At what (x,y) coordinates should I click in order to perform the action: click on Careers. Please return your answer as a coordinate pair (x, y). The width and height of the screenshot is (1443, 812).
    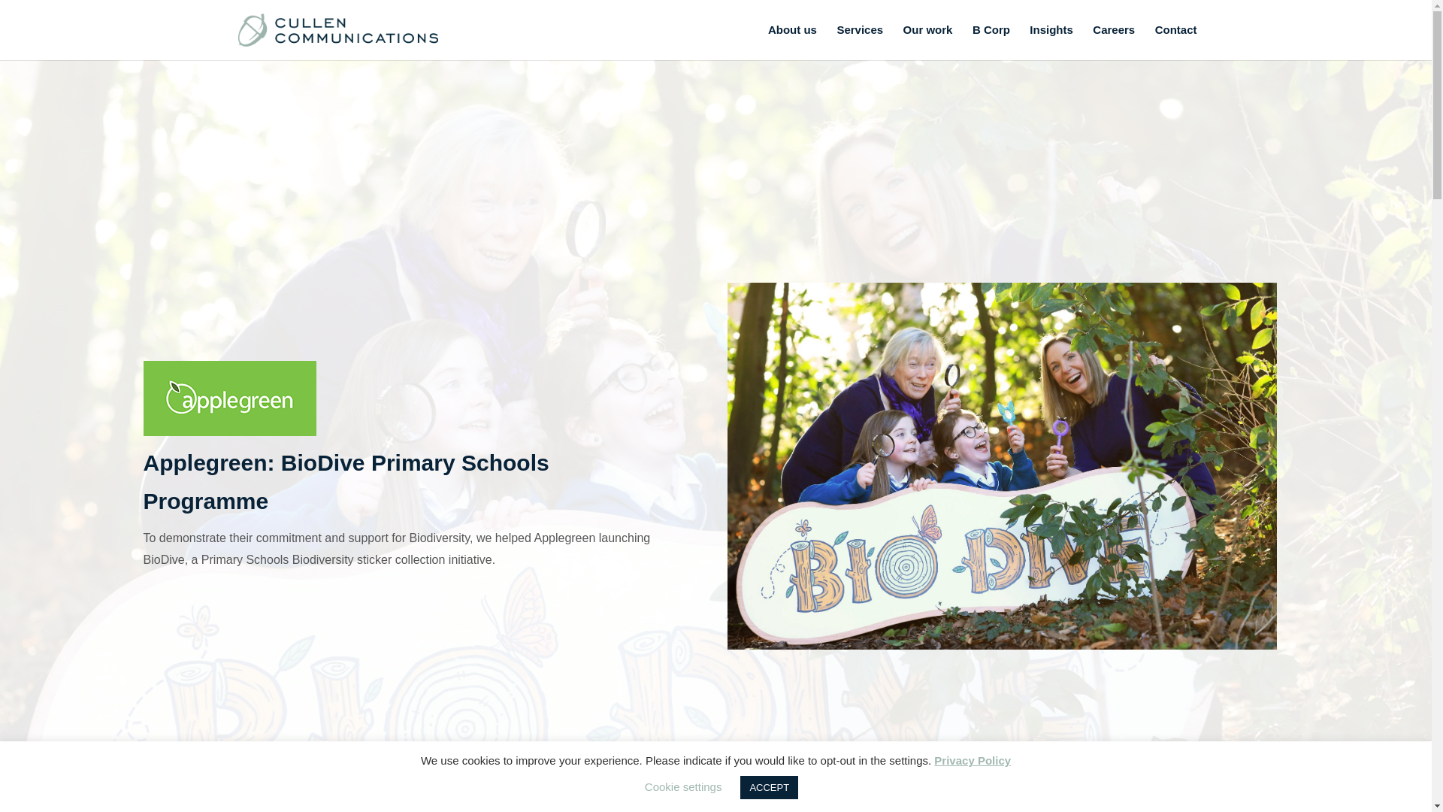
    Looking at the image, I should click on (1113, 42).